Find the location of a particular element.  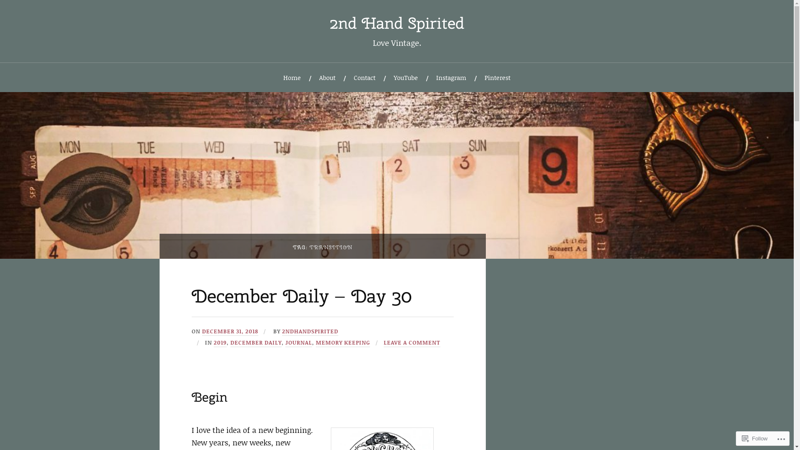

2nd Hand Spirited is located at coordinates (397, 23).